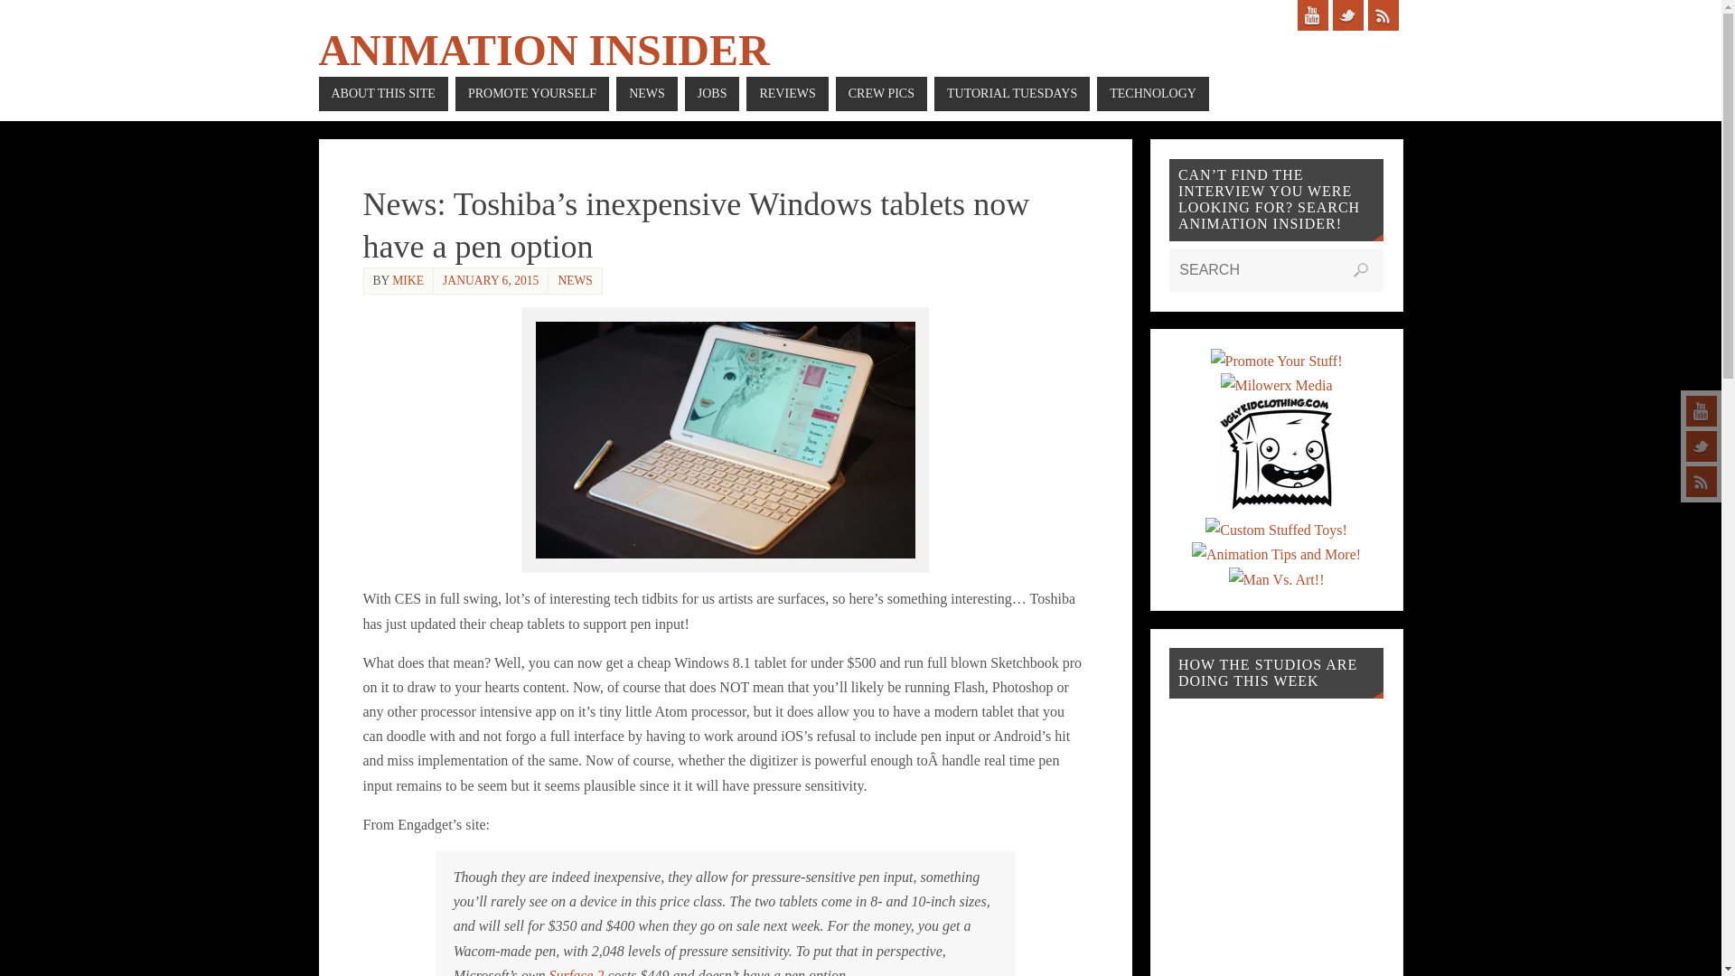 The height and width of the screenshot is (976, 1735). Describe the element at coordinates (542, 51) in the screenshot. I see `ANIMATION INSIDER` at that location.